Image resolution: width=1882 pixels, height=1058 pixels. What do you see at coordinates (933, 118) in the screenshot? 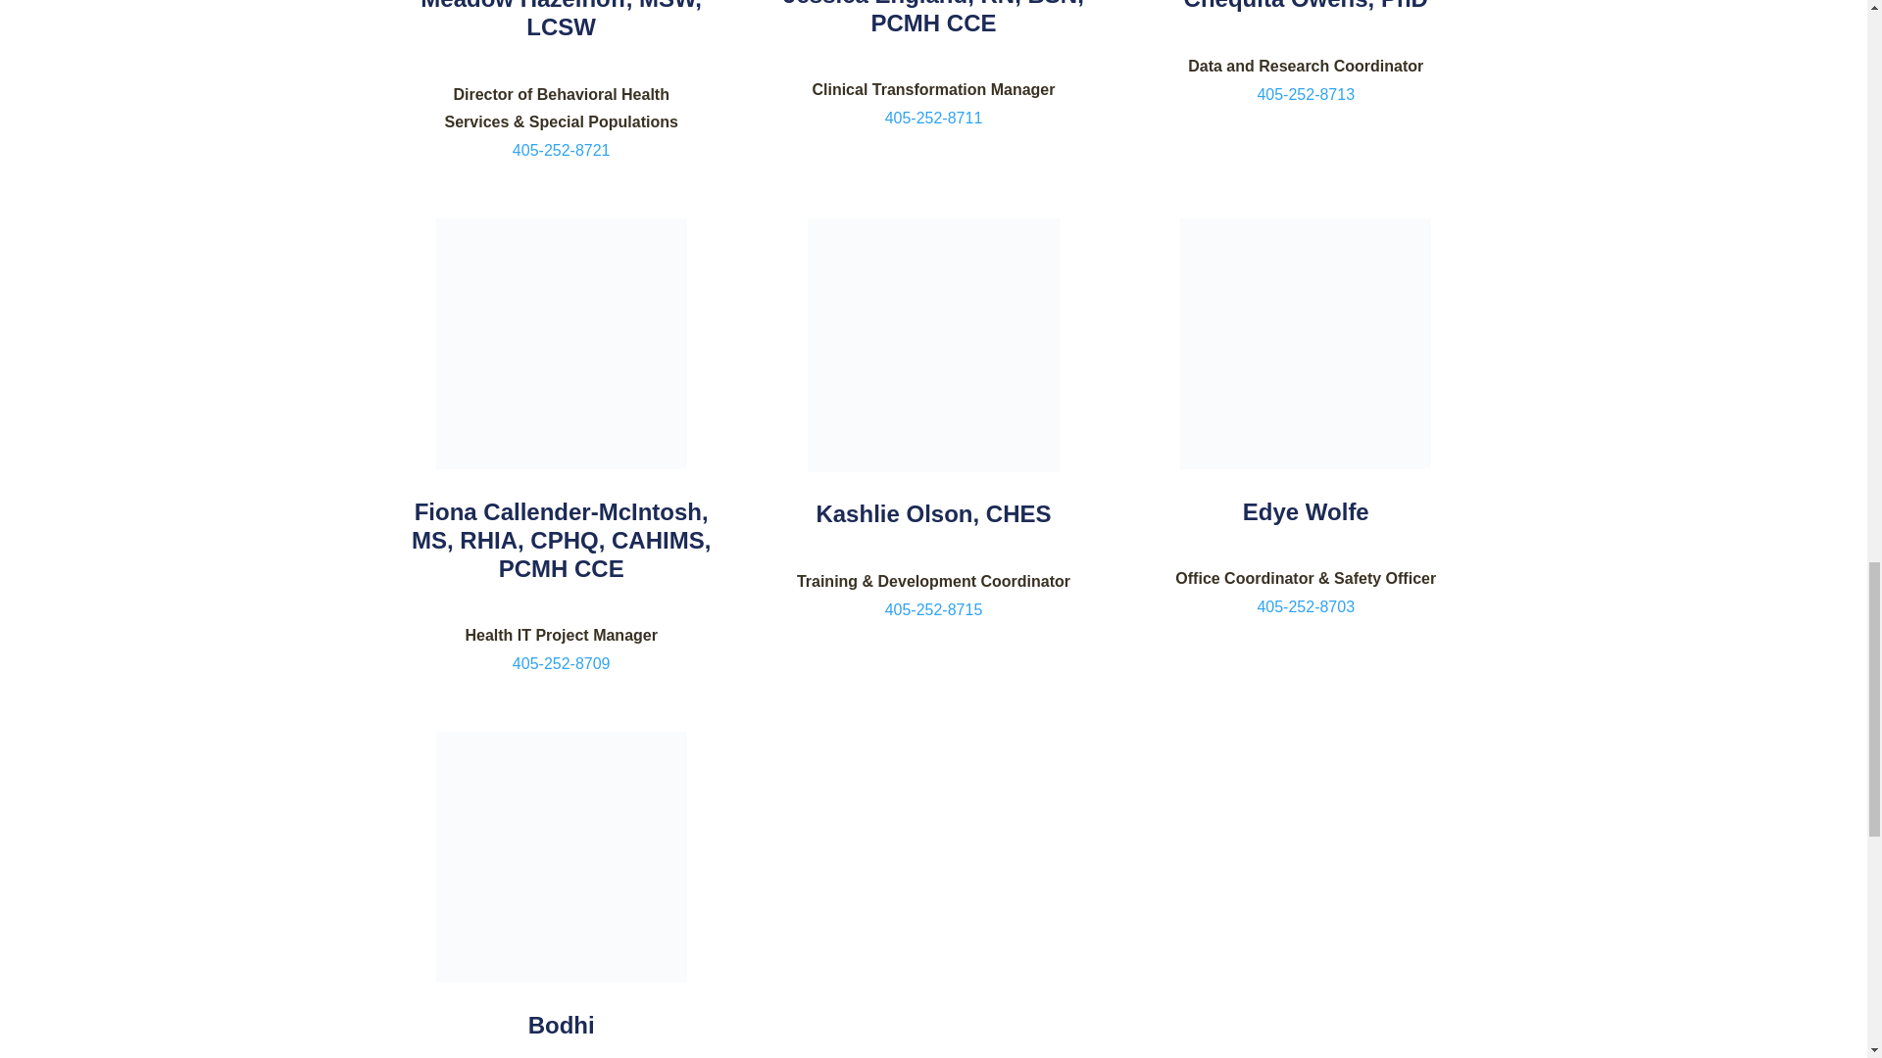
I see `405-252-8711` at bounding box center [933, 118].